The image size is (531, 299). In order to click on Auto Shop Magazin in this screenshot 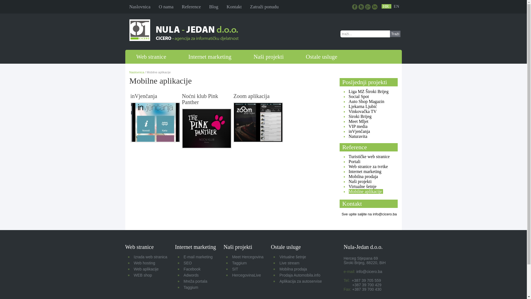, I will do `click(366, 101)`.